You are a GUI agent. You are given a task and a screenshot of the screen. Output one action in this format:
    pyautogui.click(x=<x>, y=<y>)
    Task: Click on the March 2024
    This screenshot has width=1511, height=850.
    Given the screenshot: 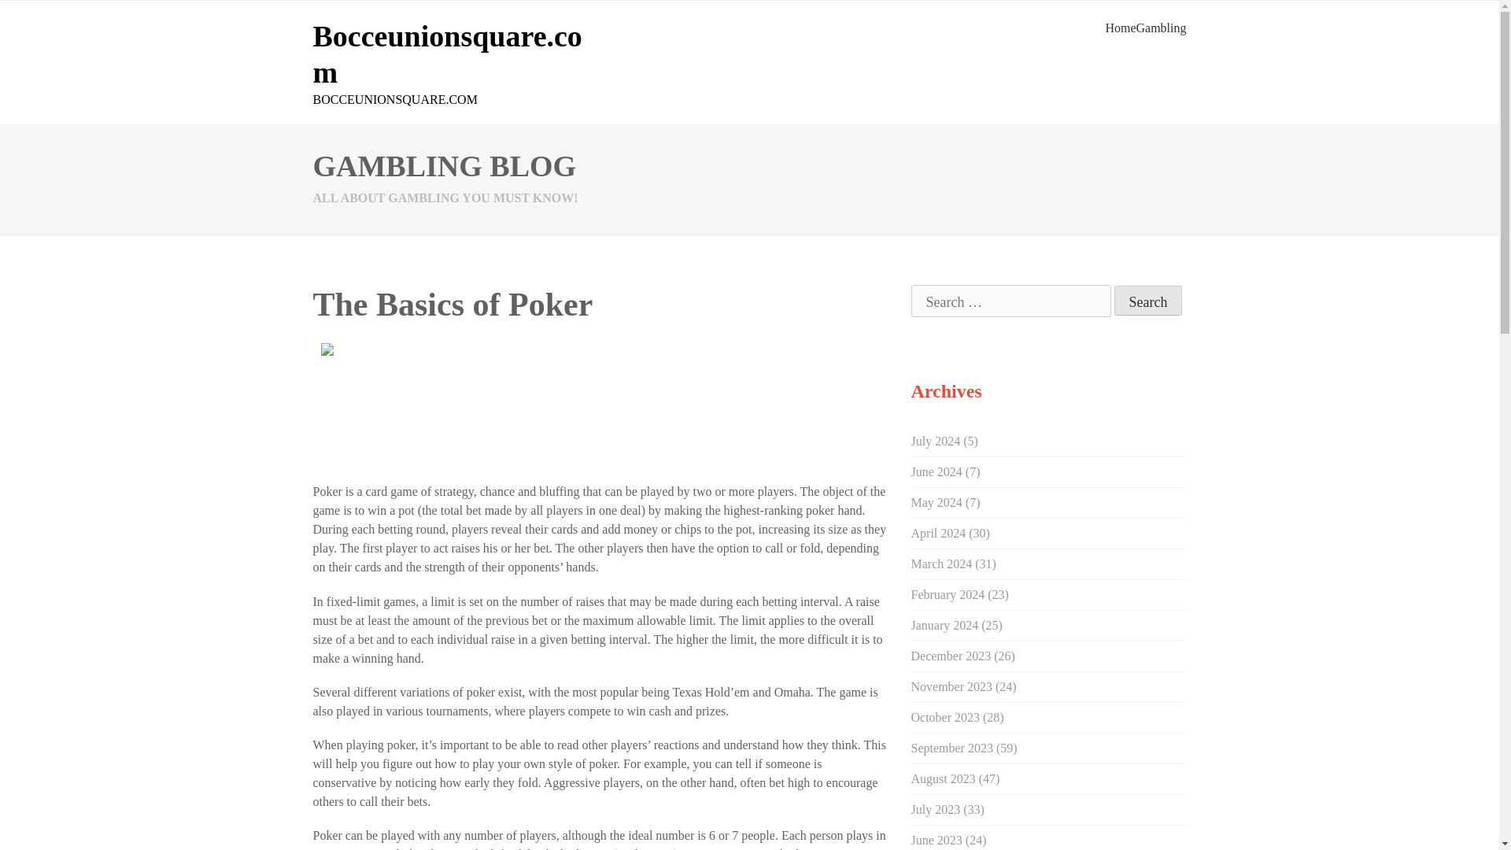 What is the action you would take?
    pyautogui.click(x=941, y=564)
    